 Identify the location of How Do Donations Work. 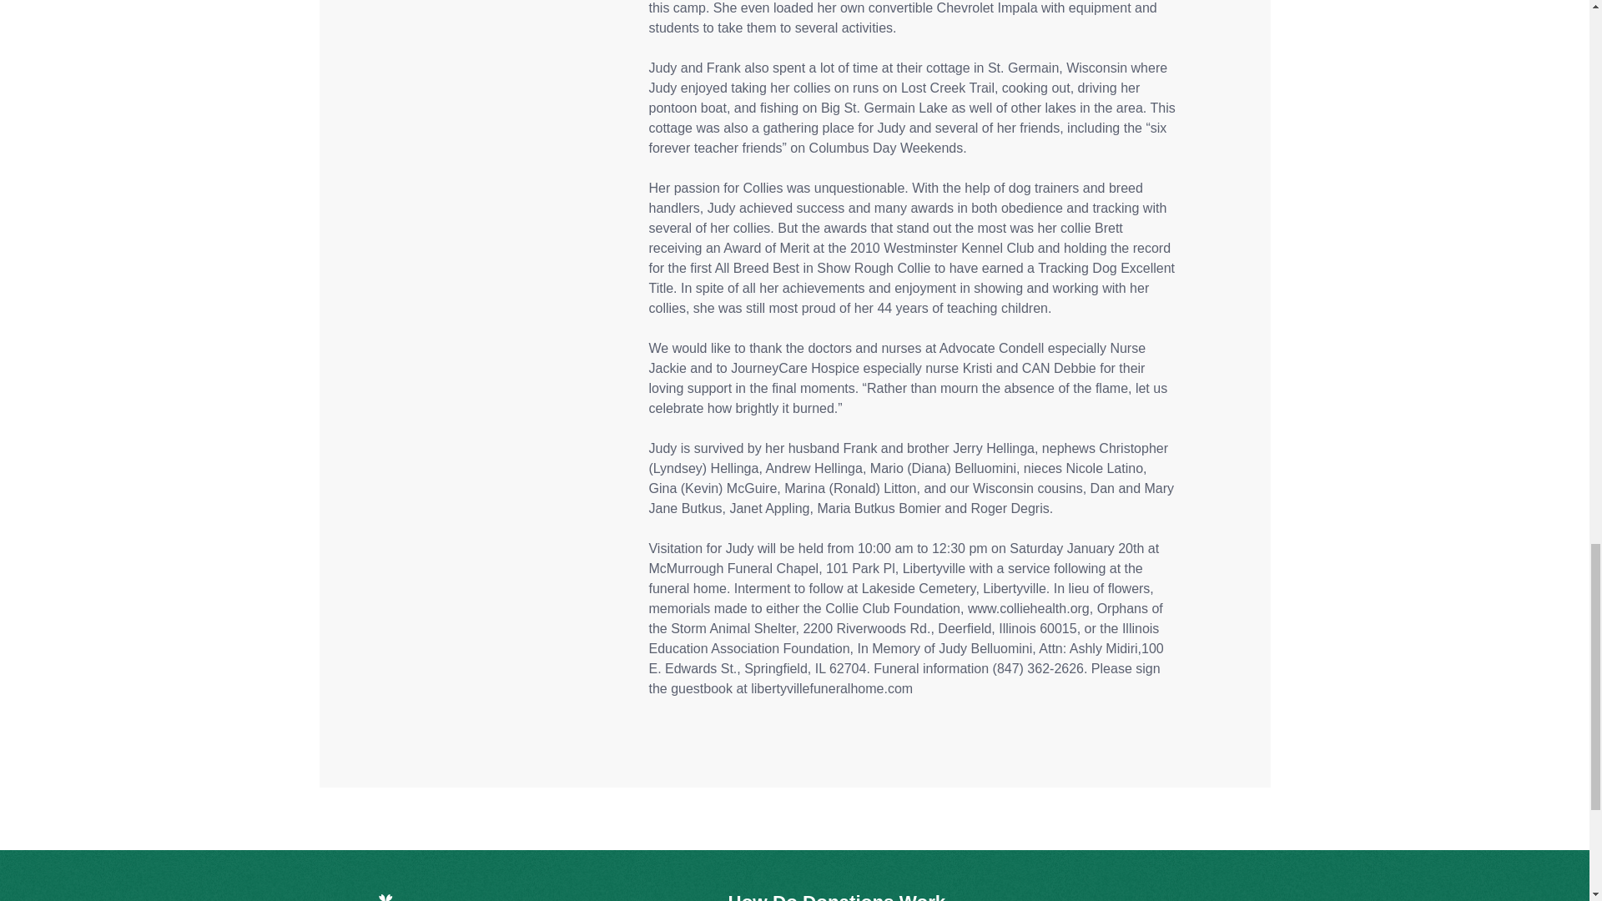
(836, 896).